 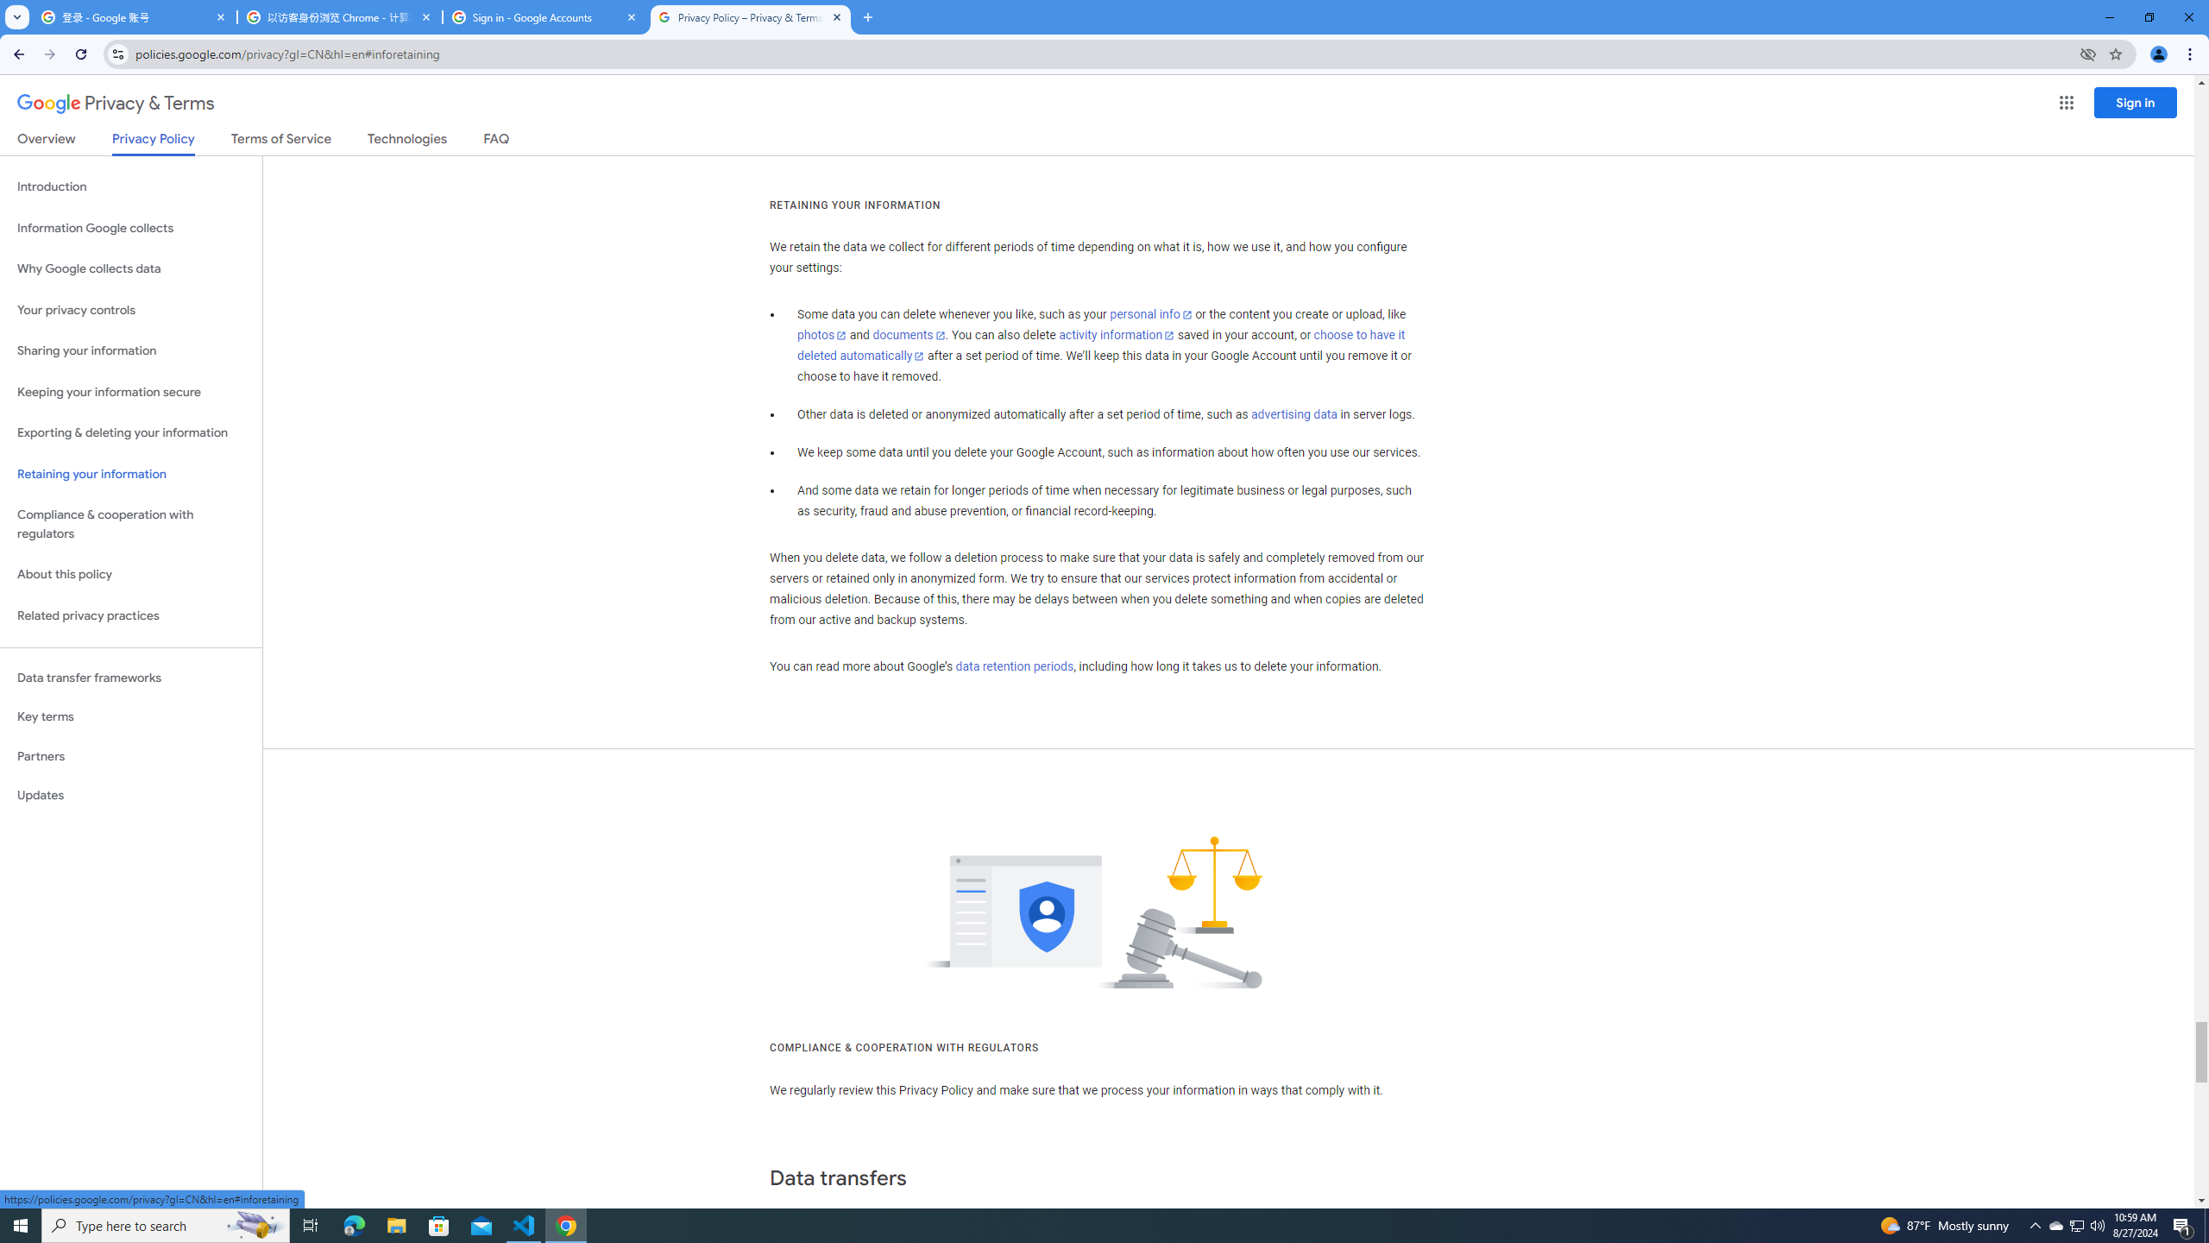 What do you see at coordinates (131, 756) in the screenshot?
I see `Partners` at bounding box center [131, 756].